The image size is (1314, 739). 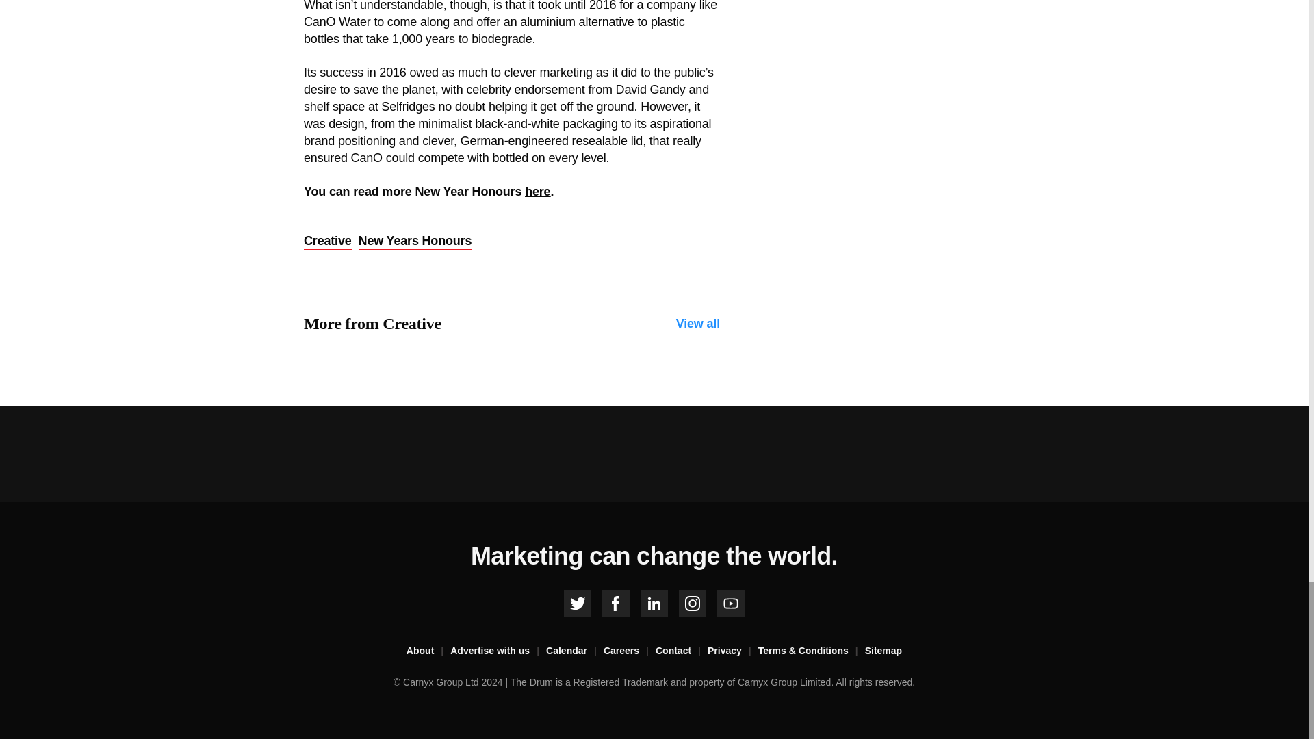 I want to click on About, so click(x=428, y=651).